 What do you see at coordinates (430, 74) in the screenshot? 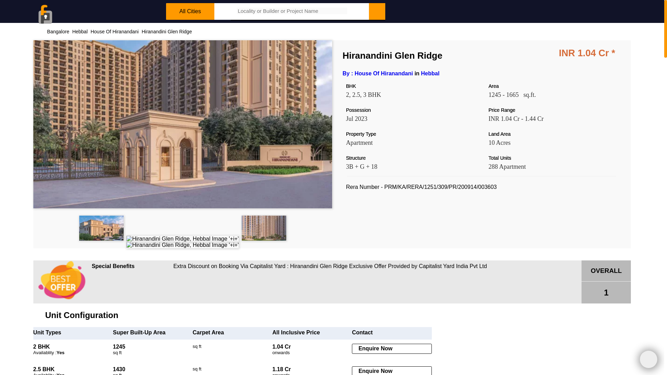
I see `Hebbal` at bounding box center [430, 74].